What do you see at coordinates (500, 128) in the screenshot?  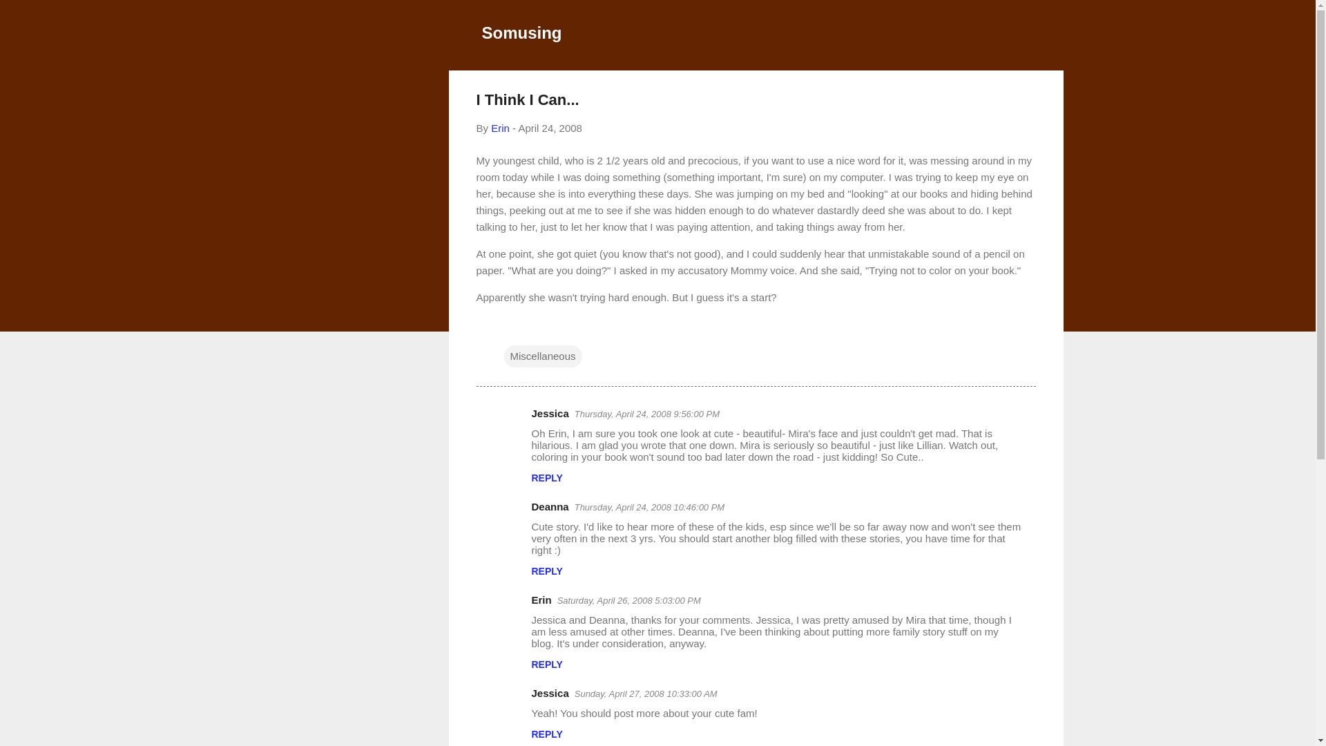 I see `Erin` at bounding box center [500, 128].